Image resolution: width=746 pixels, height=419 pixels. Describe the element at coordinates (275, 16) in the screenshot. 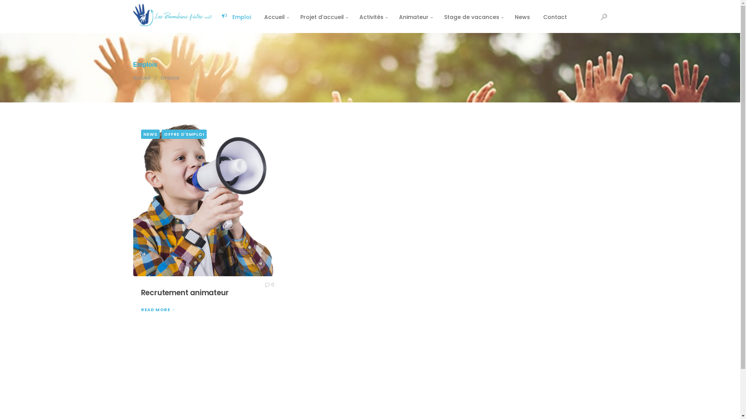

I see `Accueil` at that location.